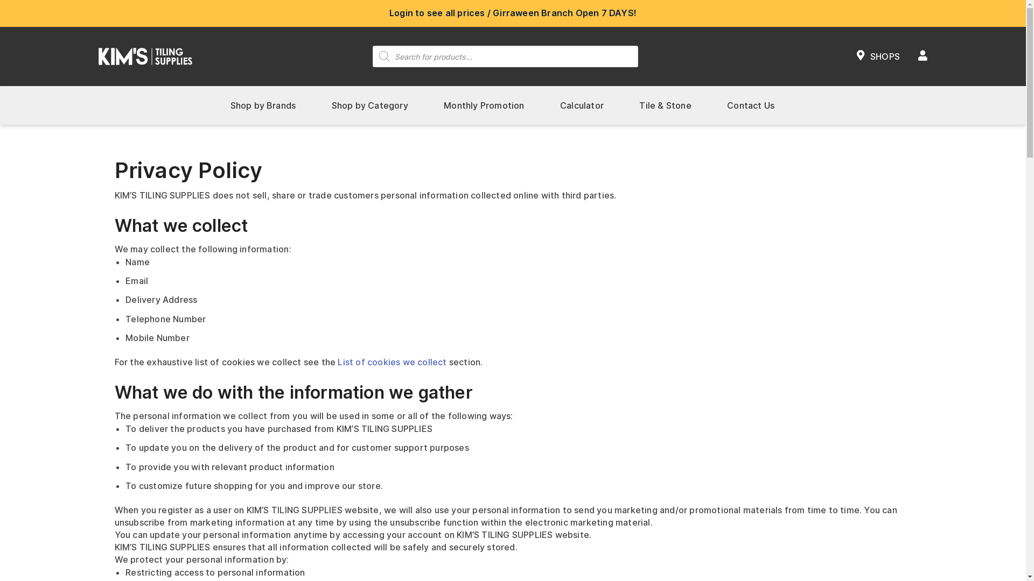  Describe the element at coordinates (878, 56) in the screenshot. I see `SHOPS` at that location.